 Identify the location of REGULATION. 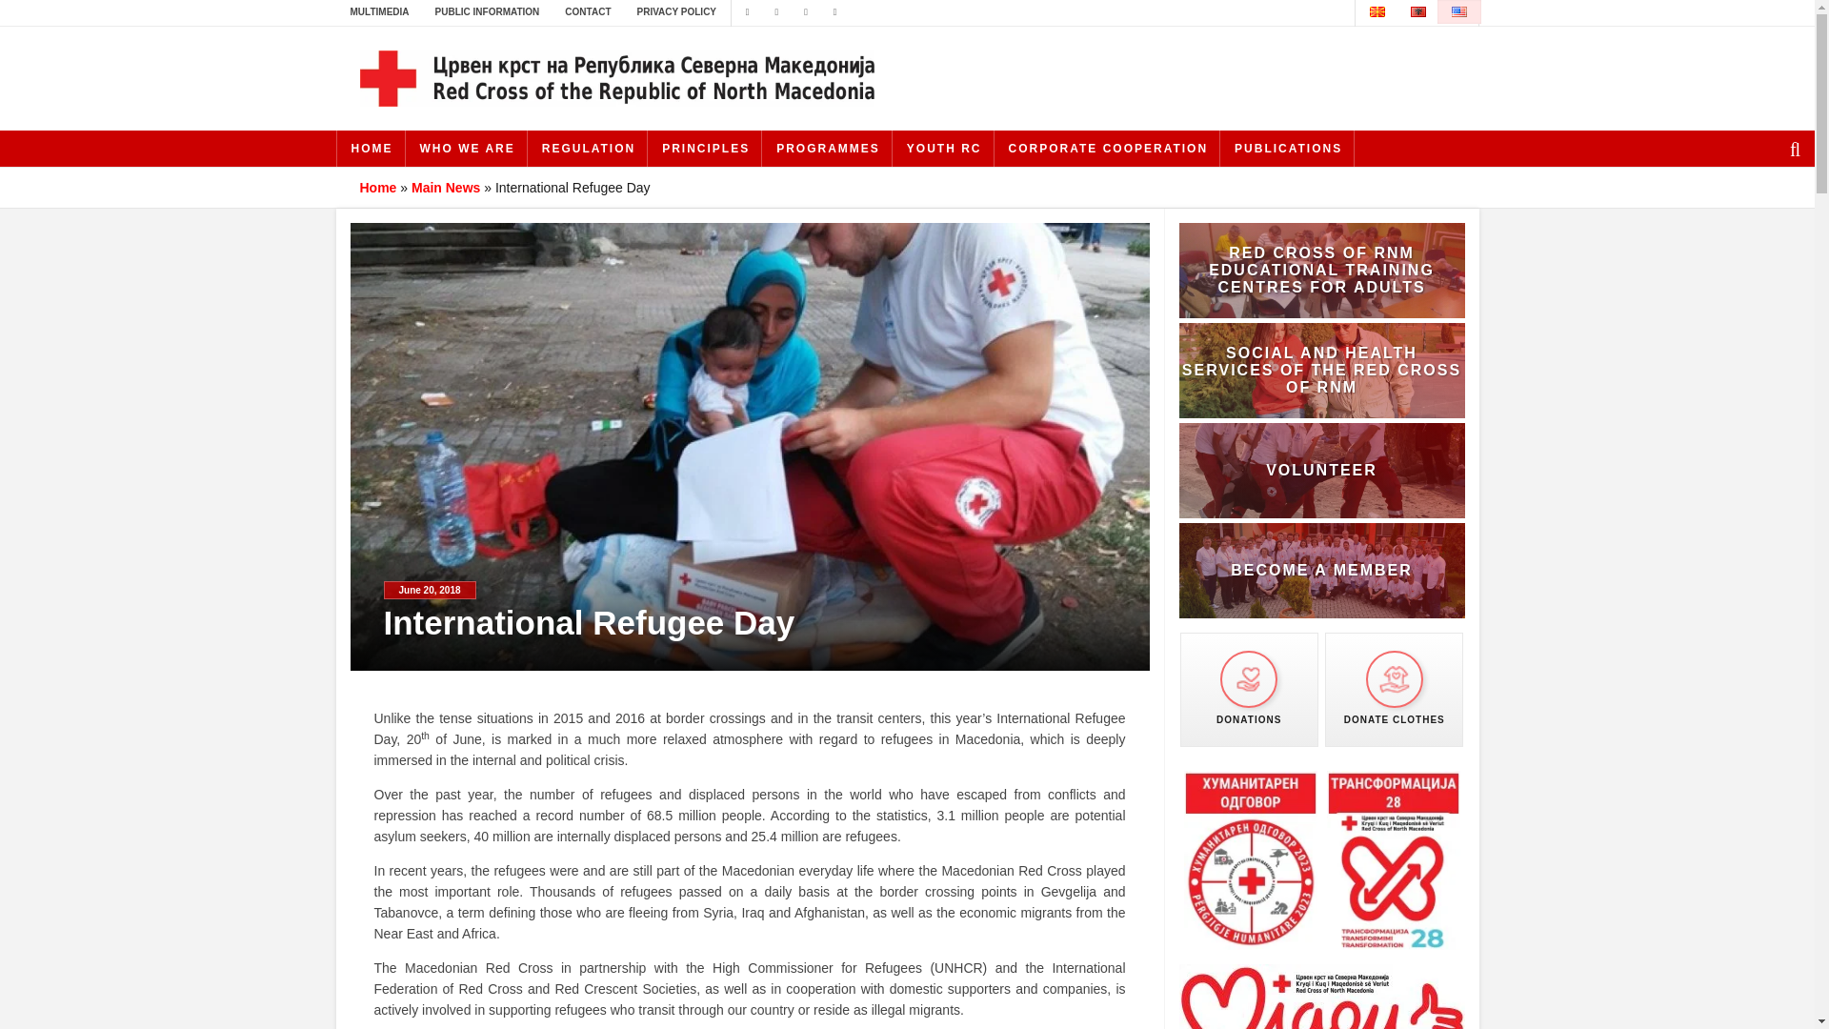
(589, 149).